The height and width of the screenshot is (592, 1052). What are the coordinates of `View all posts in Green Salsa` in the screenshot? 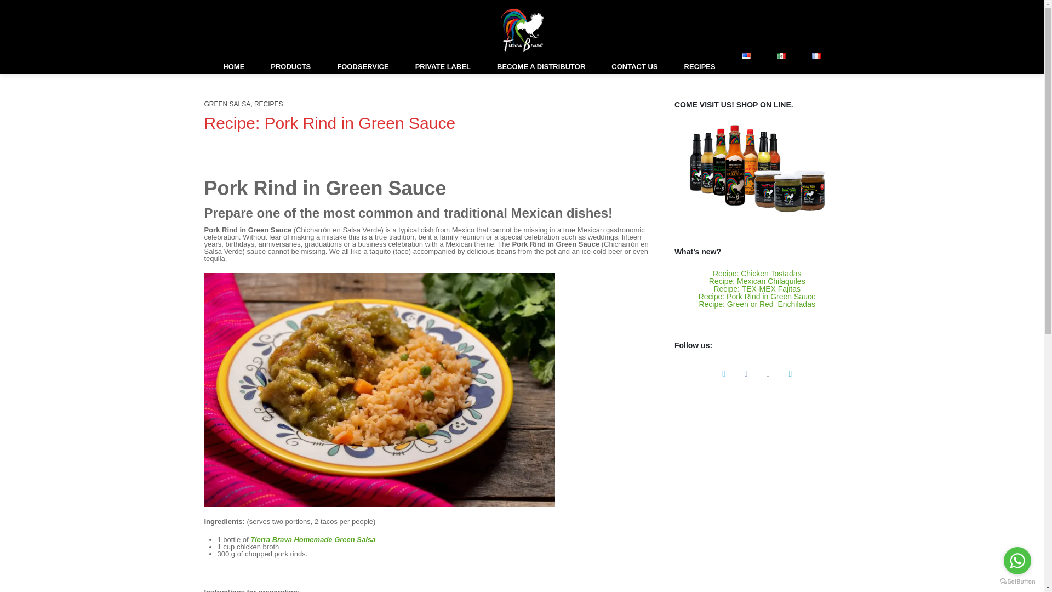 It's located at (227, 104).